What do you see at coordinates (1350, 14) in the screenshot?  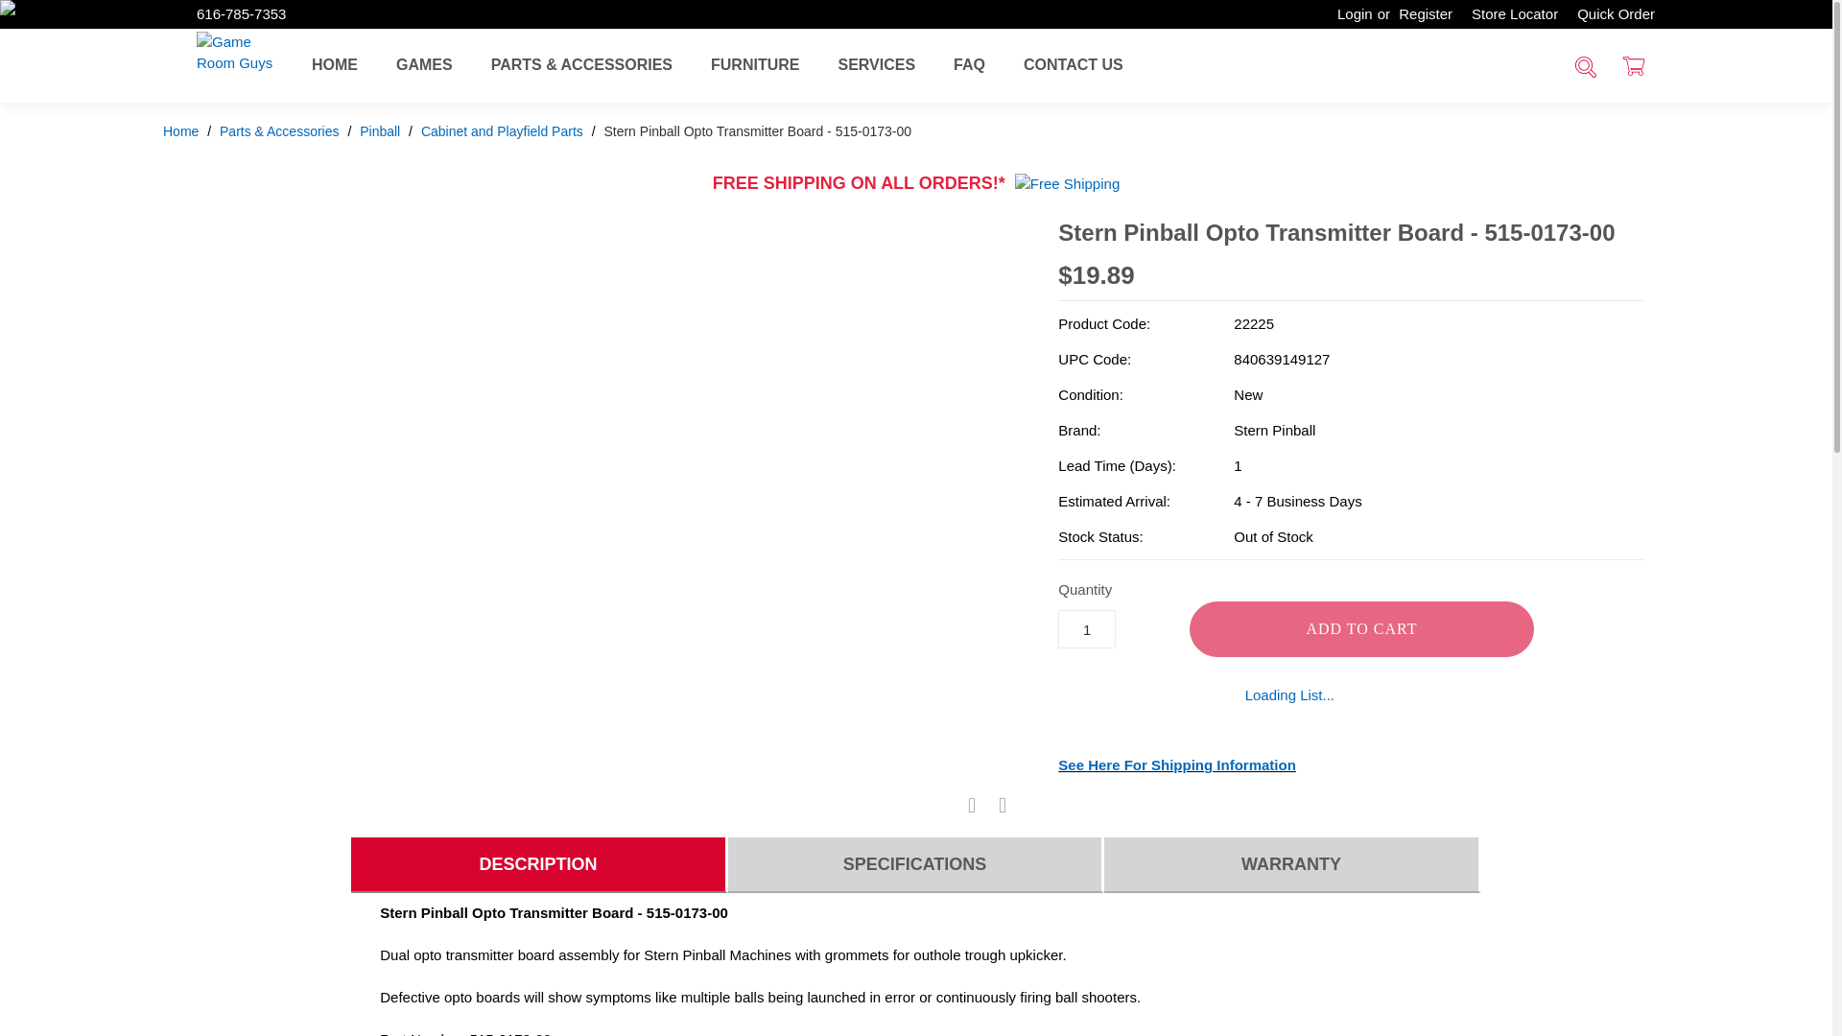 I see `Login` at bounding box center [1350, 14].